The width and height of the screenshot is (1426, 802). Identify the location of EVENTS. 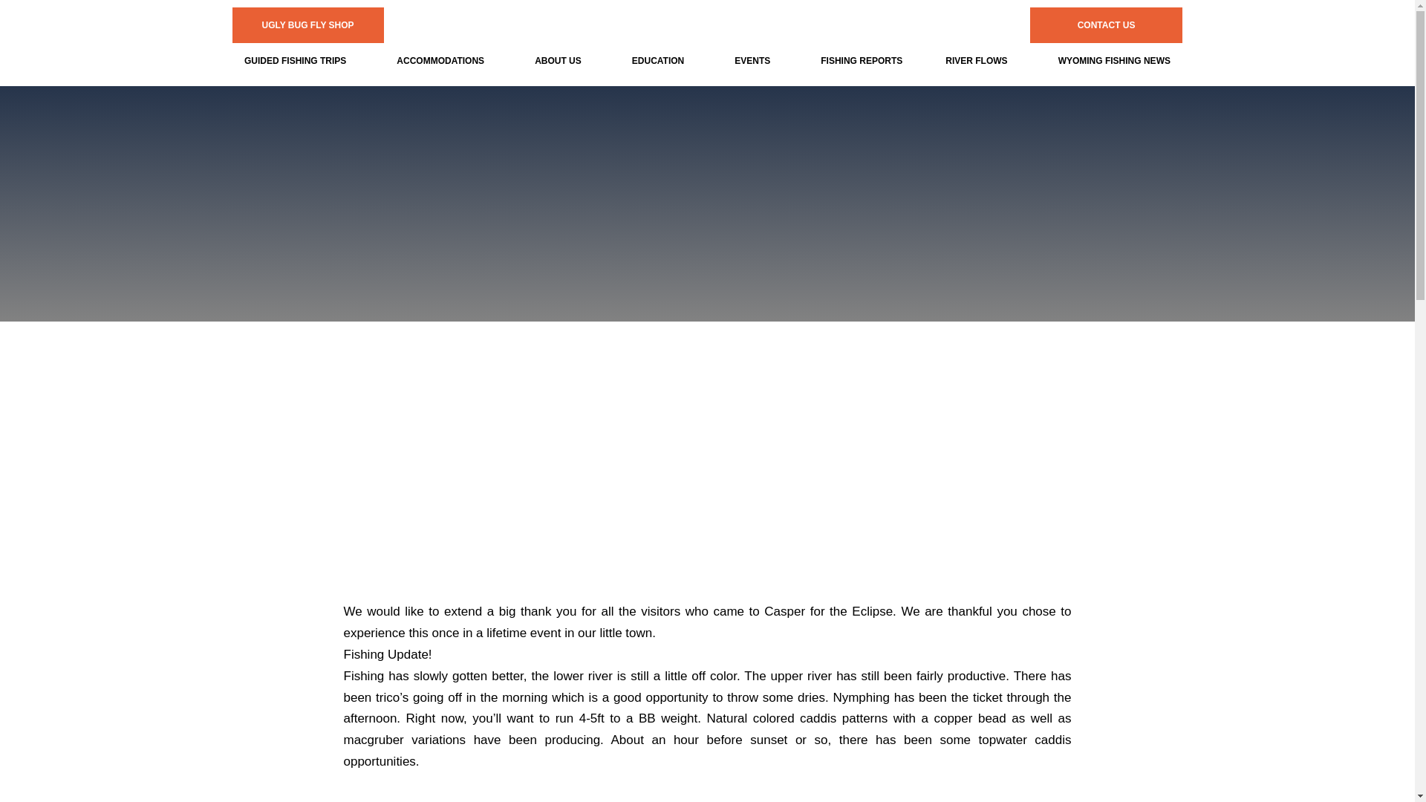
(756, 61).